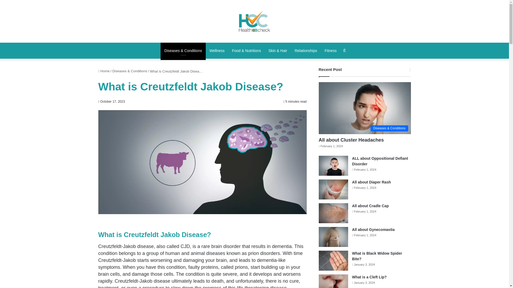 The height and width of the screenshot is (288, 513). What do you see at coordinates (331, 51) in the screenshot?
I see `Fitness` at bounding box center [331, 51].